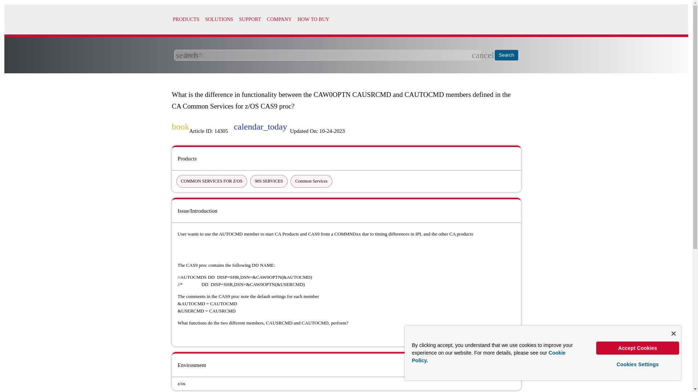  Describe the element at coordinates (638, 364) in the screenshot. I see `Cookies Settings` at that location.